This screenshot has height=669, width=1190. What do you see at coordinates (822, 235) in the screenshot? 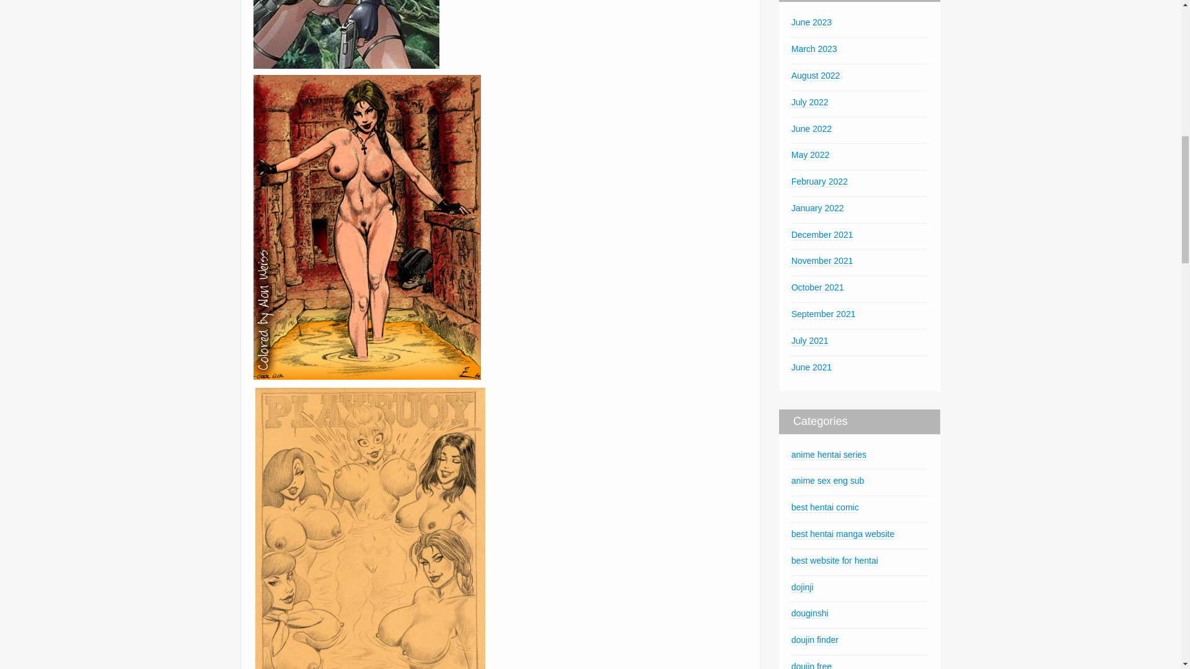
I see `December 2021` at bounding box center [822, 235].